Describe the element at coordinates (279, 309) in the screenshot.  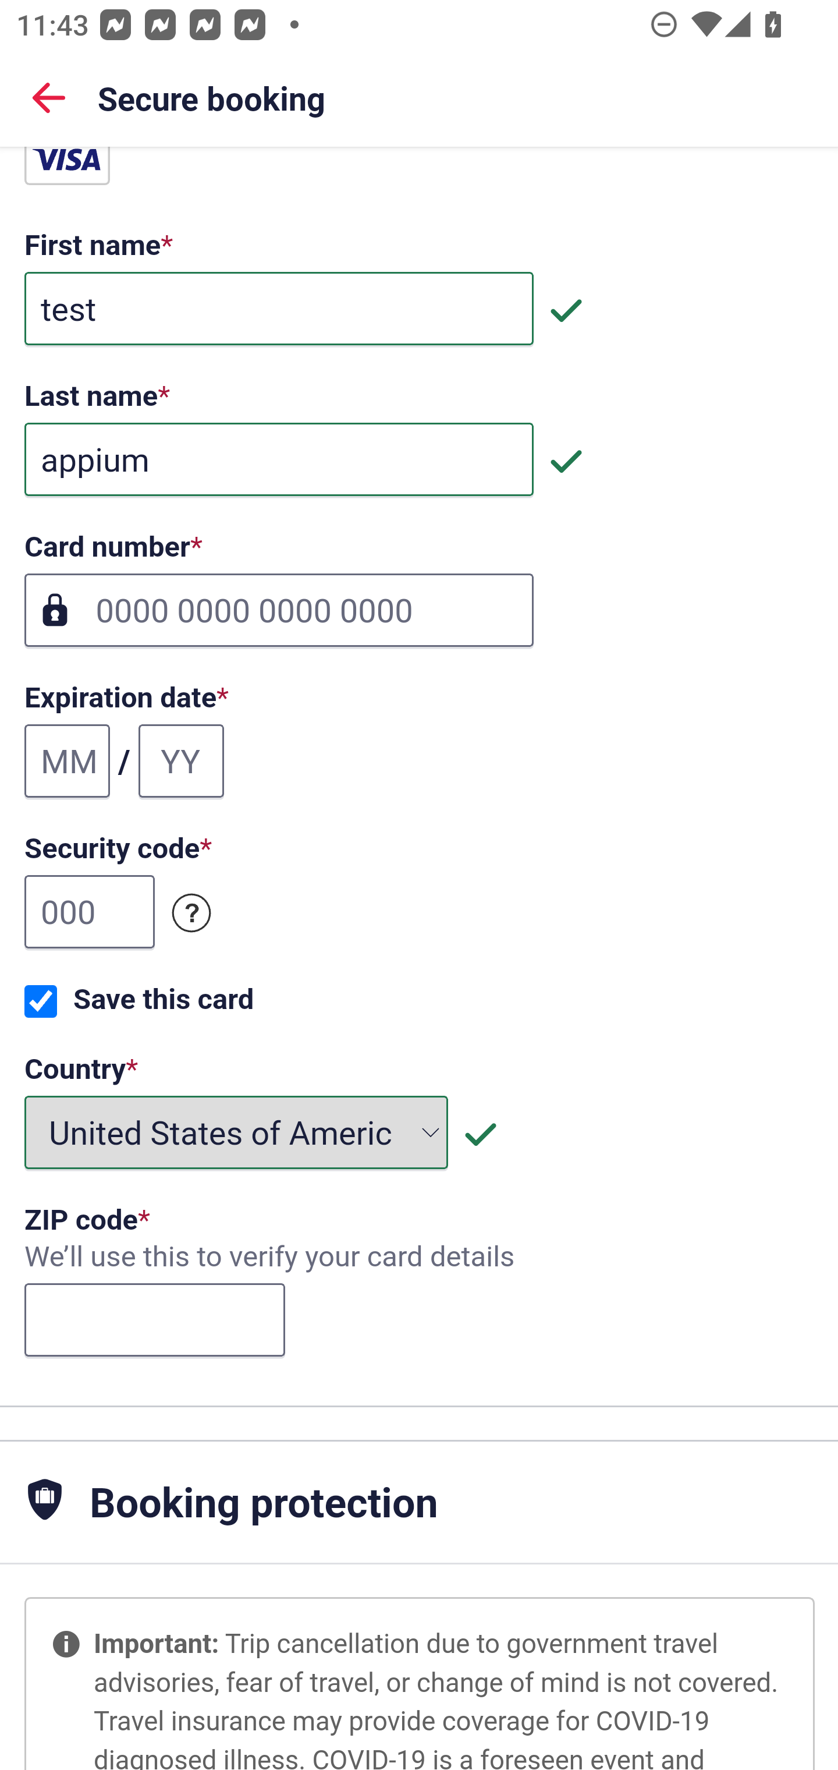
I see `test` at that location.